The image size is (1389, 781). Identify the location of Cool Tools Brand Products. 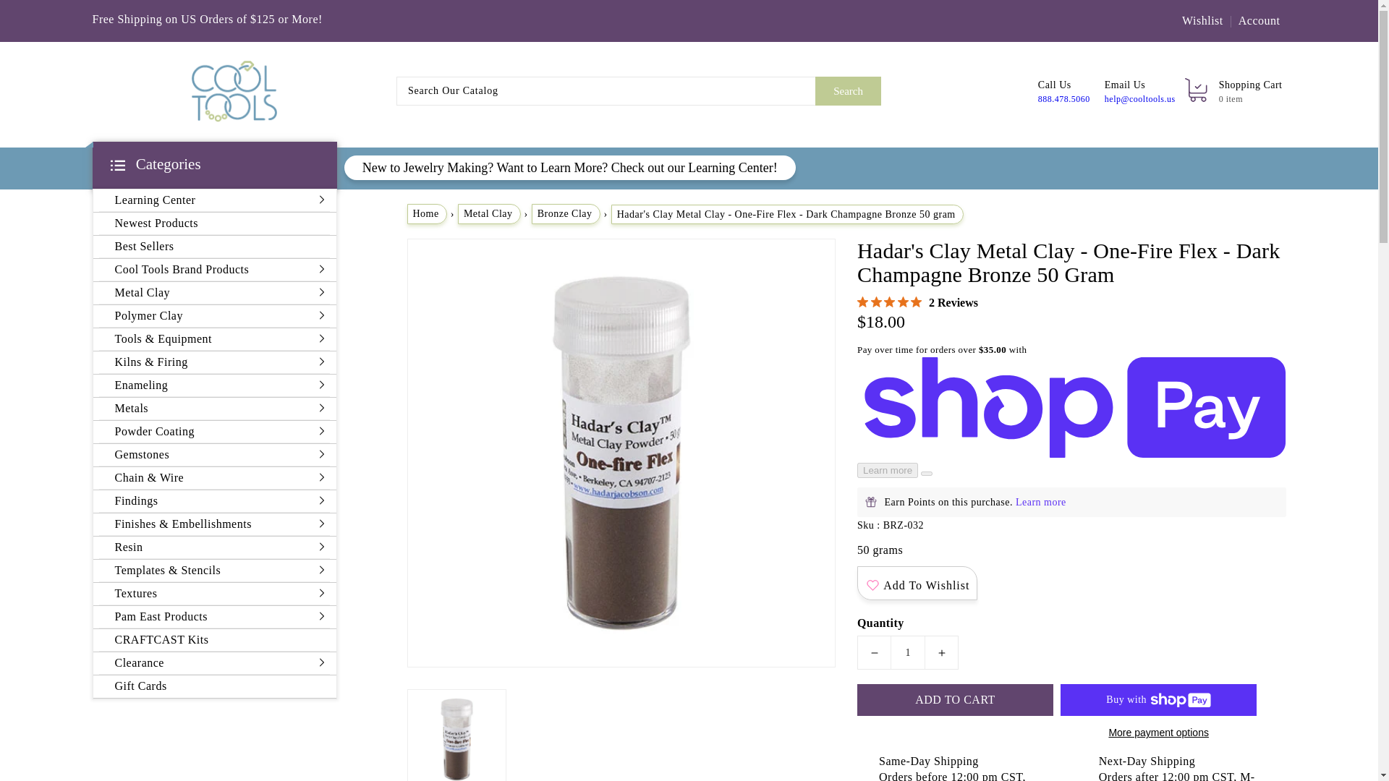
(210, 269).